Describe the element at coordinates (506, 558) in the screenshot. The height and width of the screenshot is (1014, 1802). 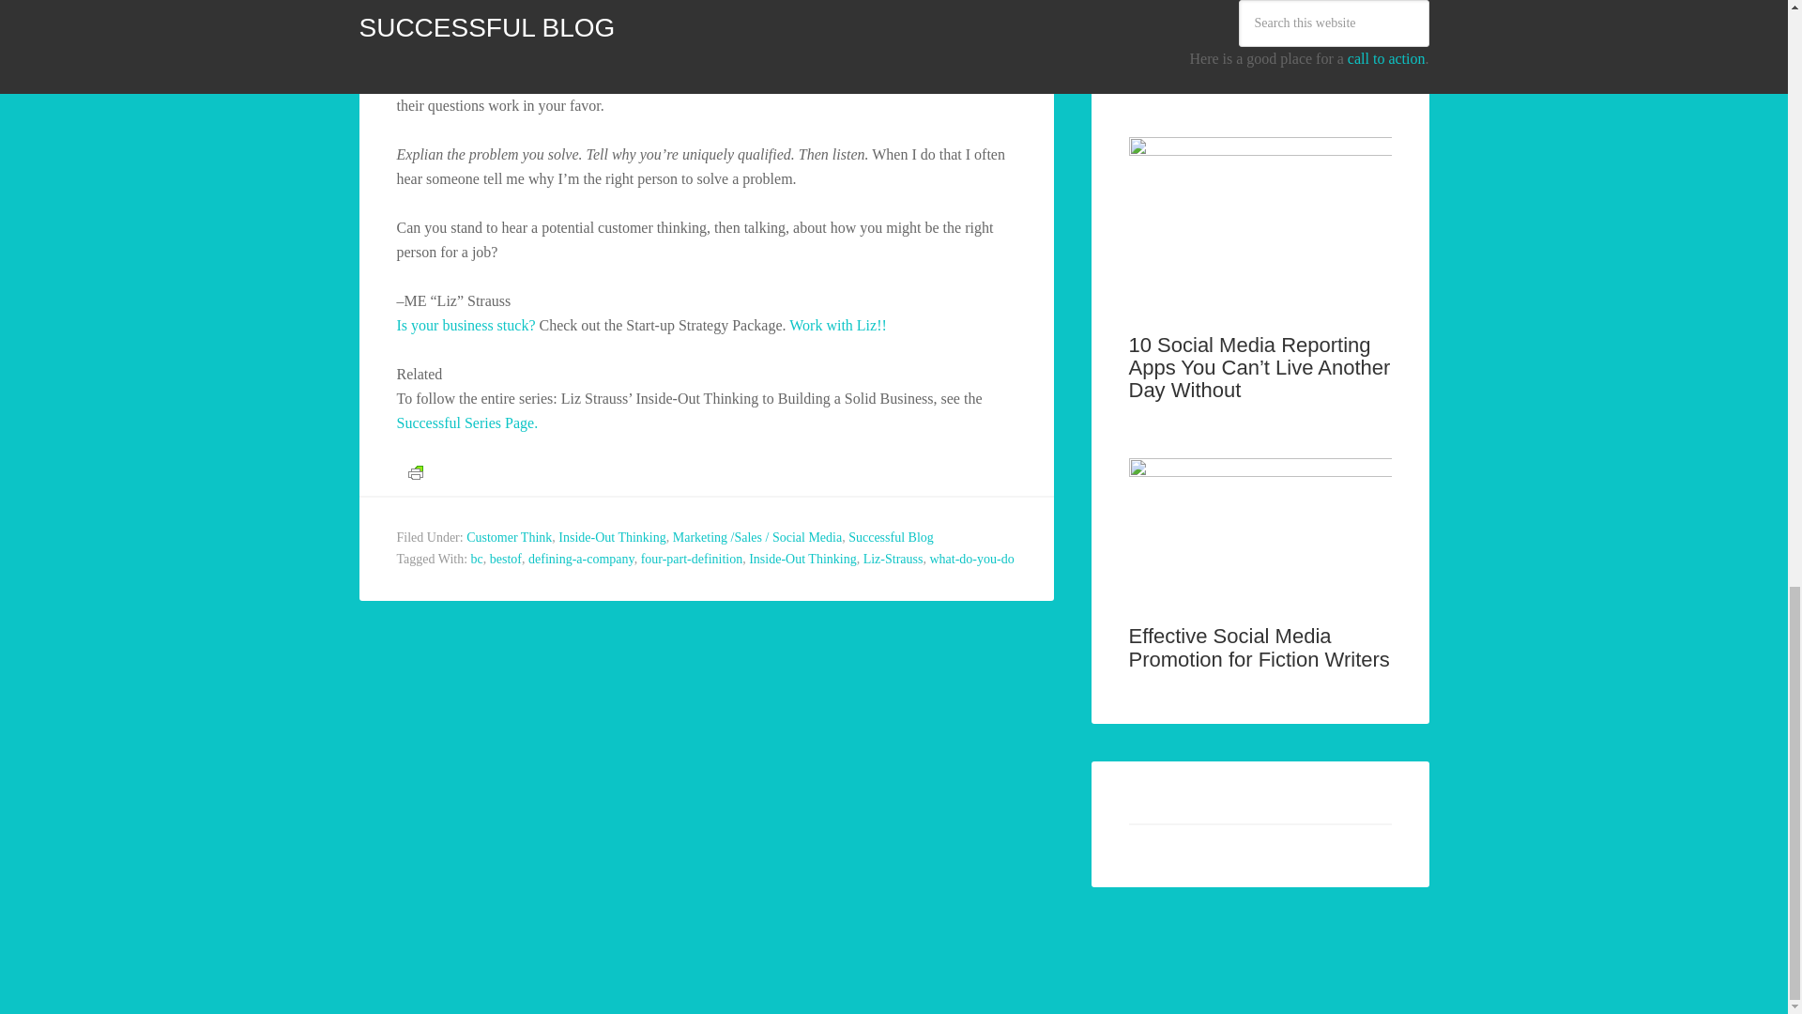
I see `bestof` at that location.